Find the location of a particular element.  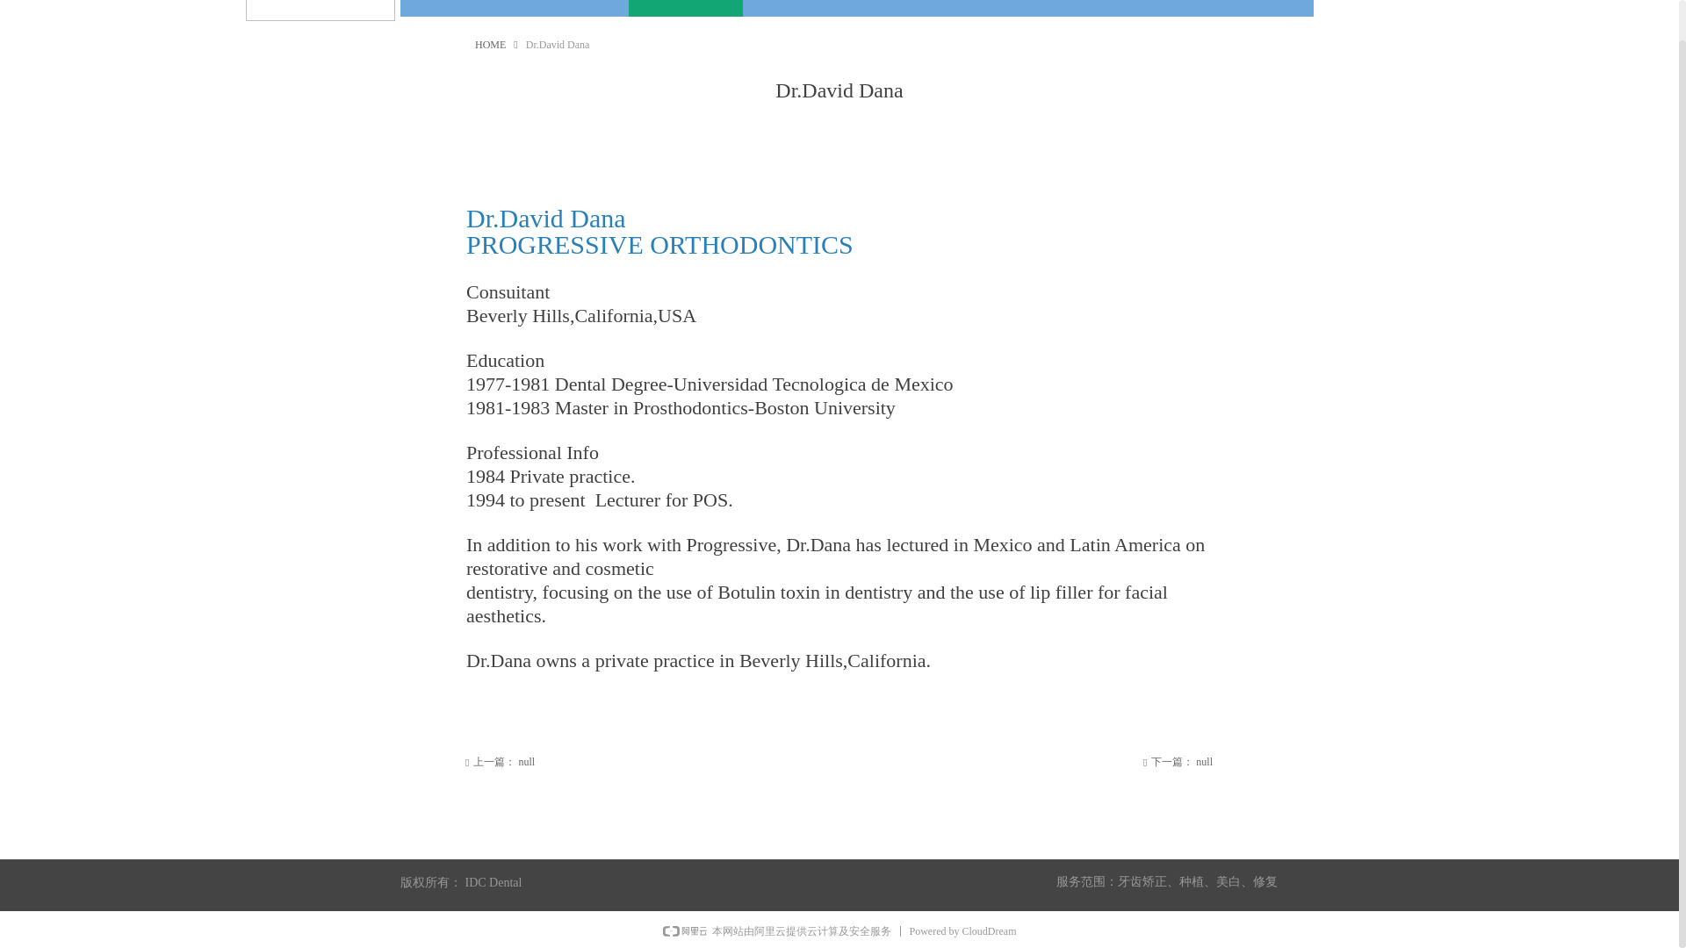

About Us is located at coordinates (457, 9).